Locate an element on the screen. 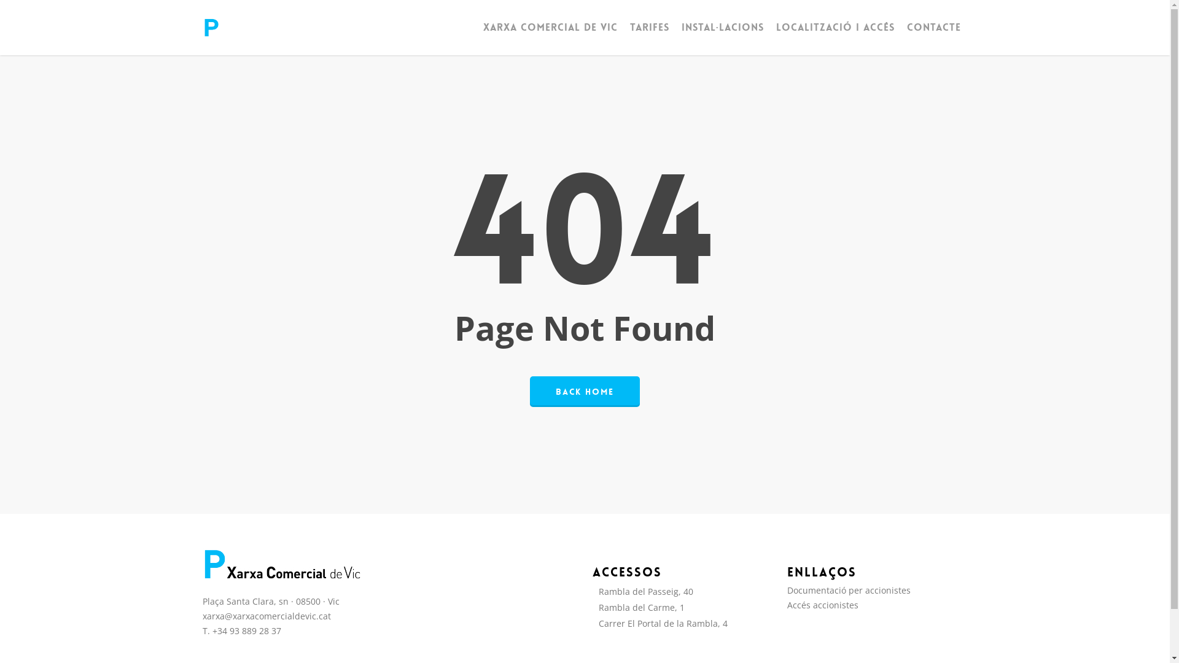 This screenshot has width=1179, height=663. Rambla del Passeig, 40 is located at coordinates (682, 591).